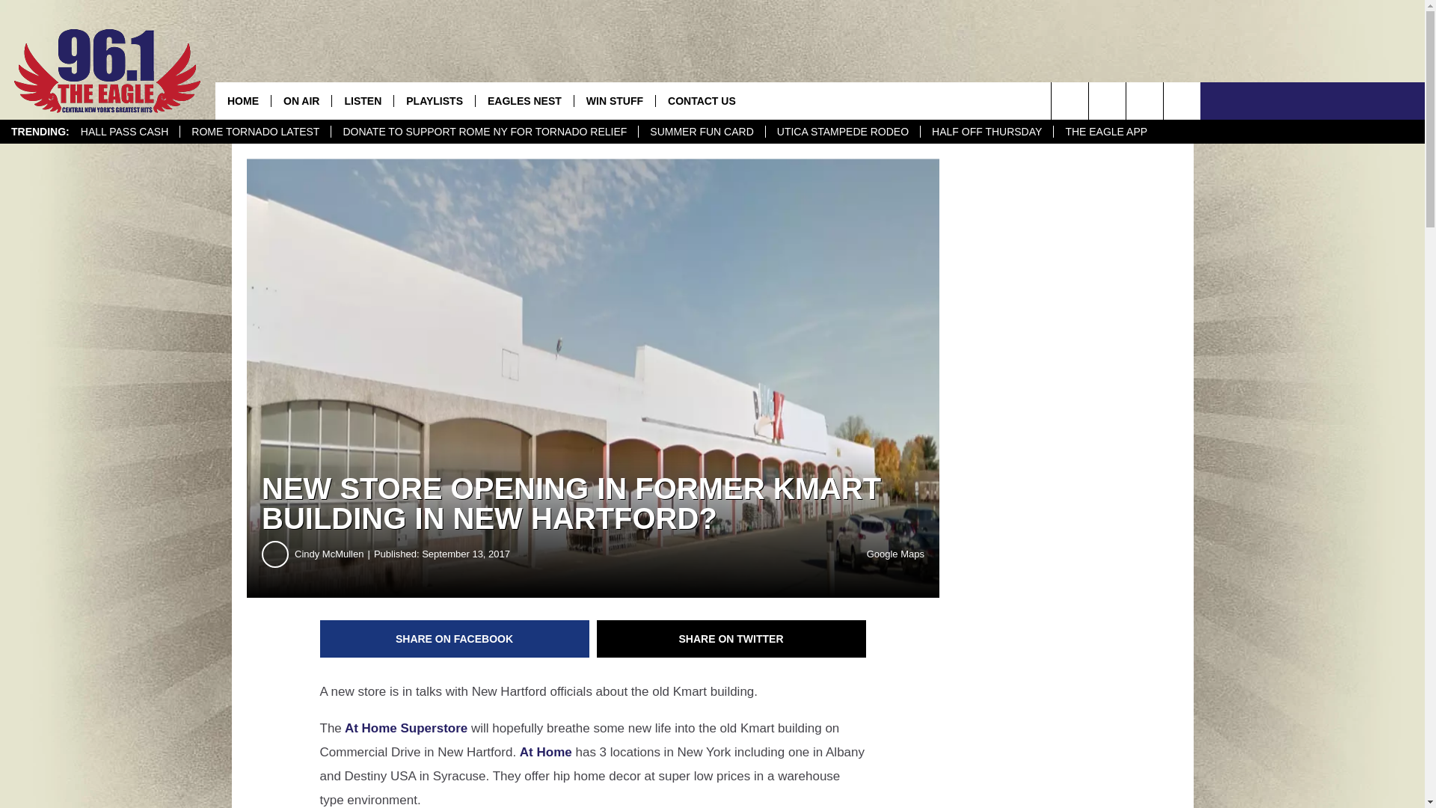  Describe the element at coordinates (1105, 132) in the screenshot. I see `THE EAGLE APP` at that location.